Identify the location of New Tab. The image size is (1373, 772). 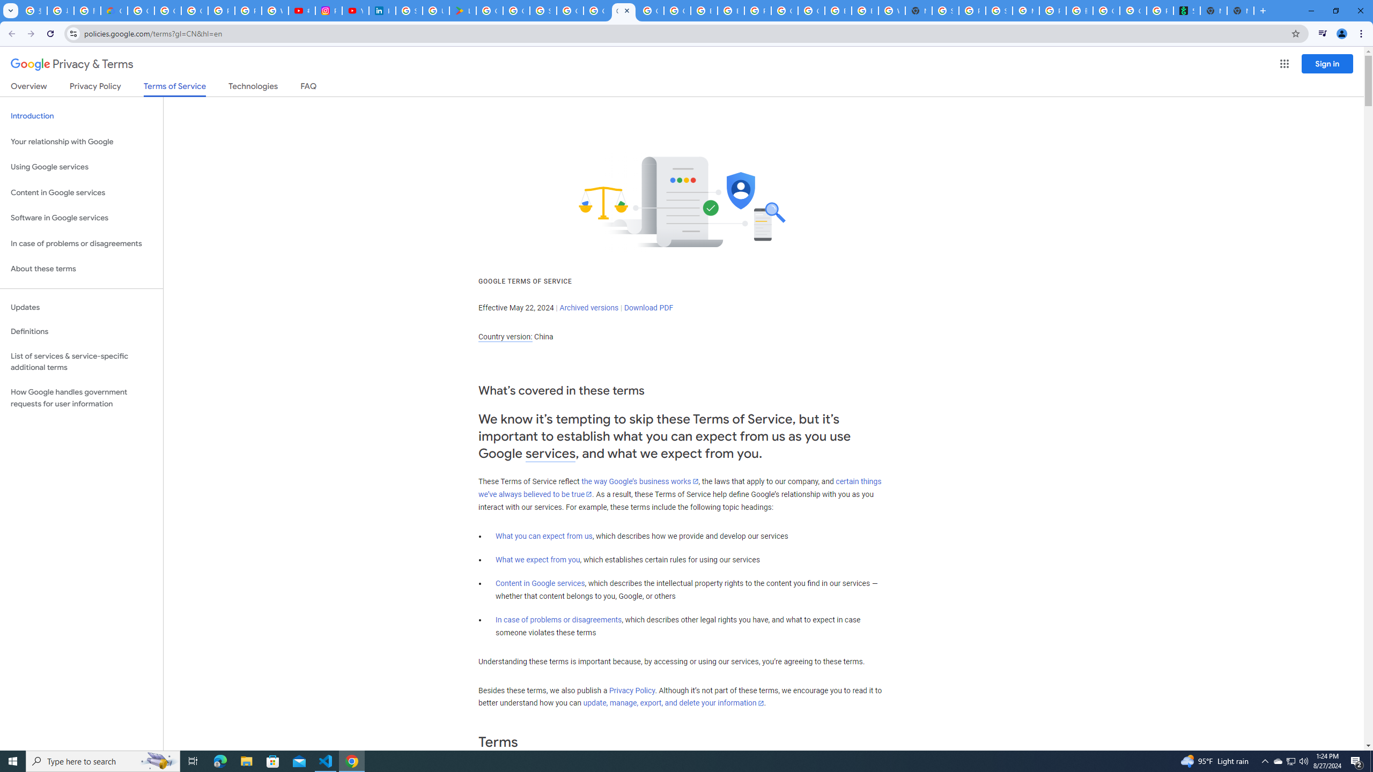
(1240, 11).